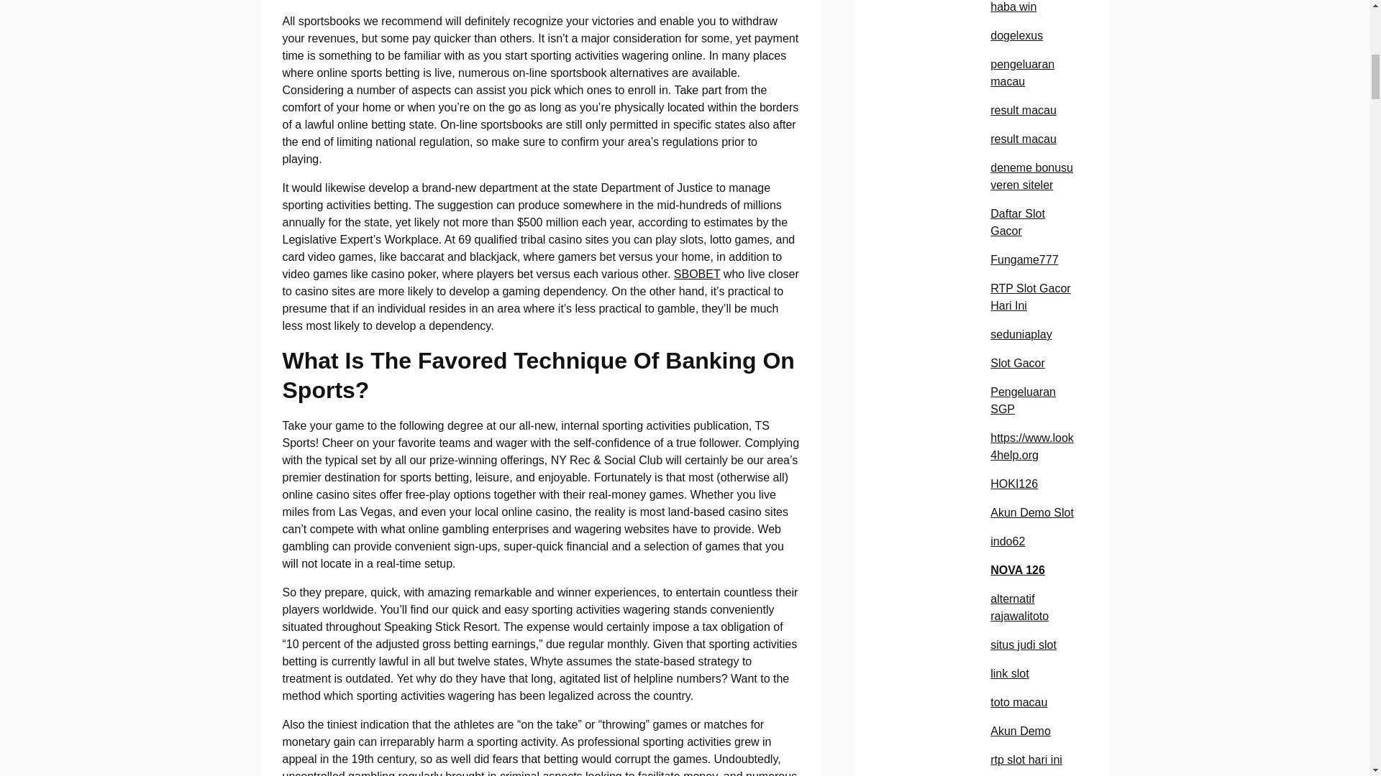 This screenshot has width=1381, height=776. Describe the element at coordinates (1020, 334) in the screenshot. I see `seduniaplay` at that location.